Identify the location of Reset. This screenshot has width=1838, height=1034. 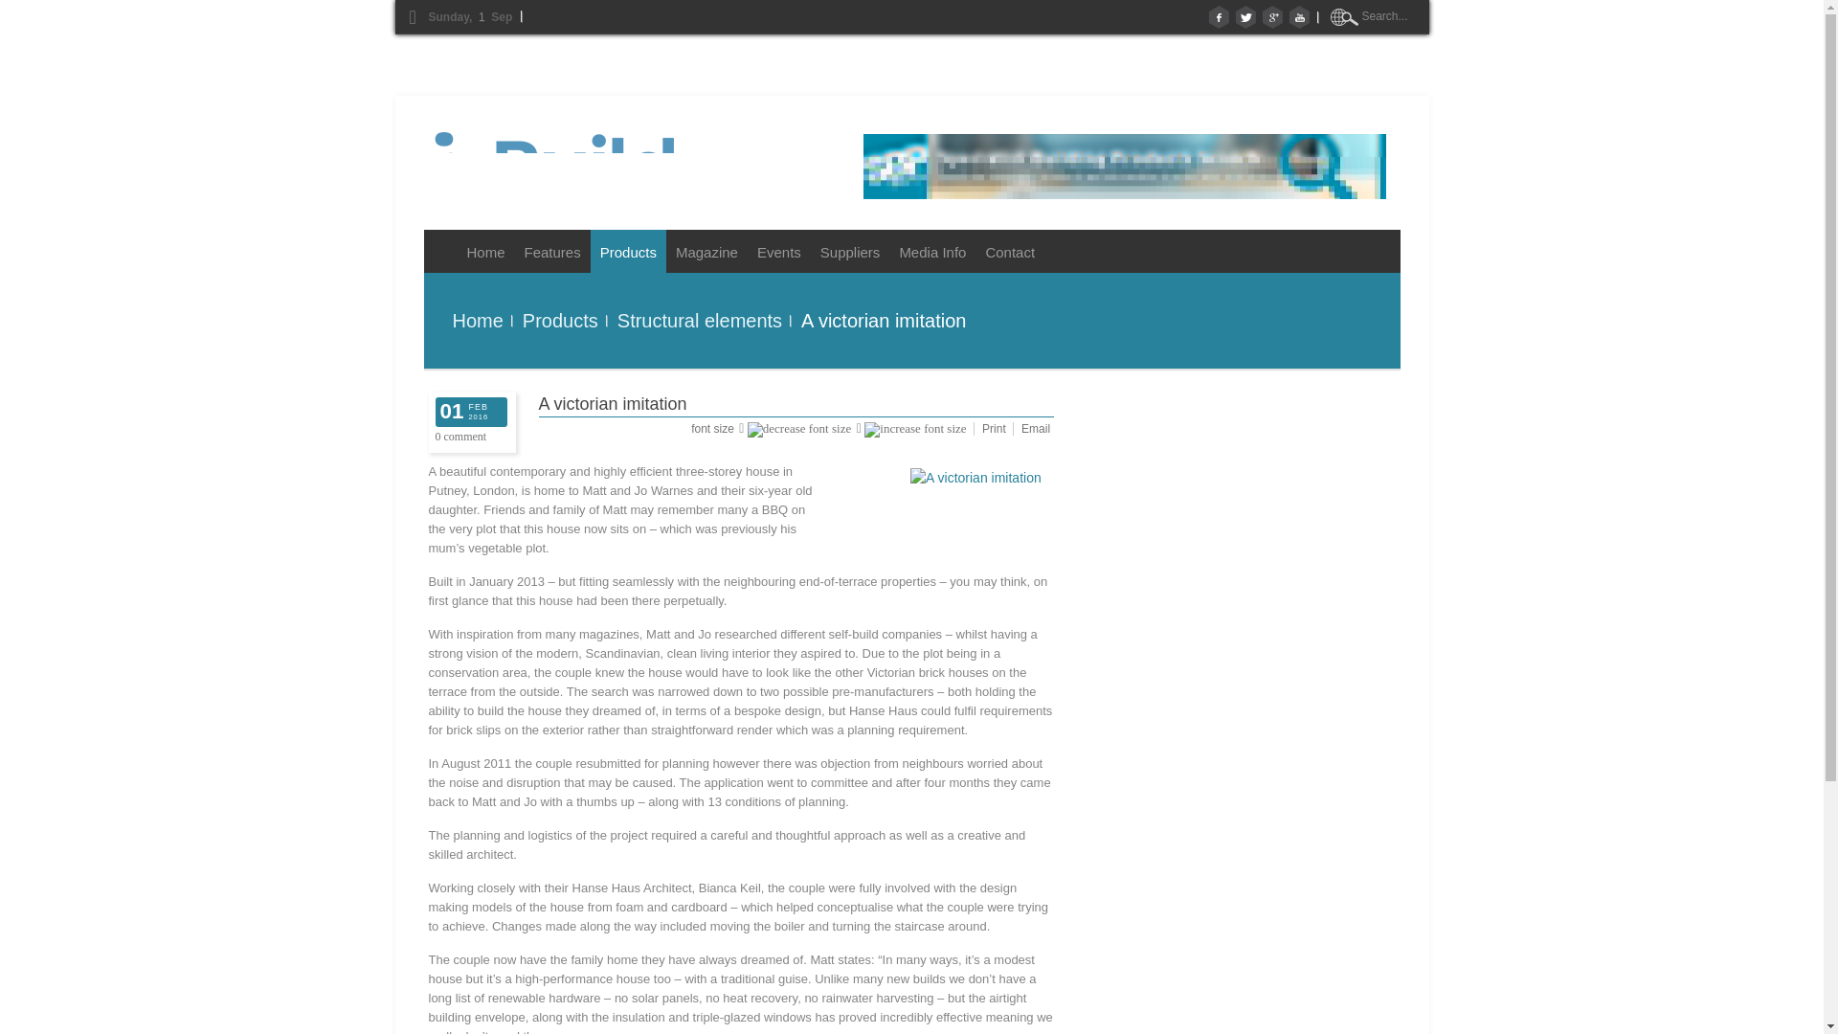
(4, 4).